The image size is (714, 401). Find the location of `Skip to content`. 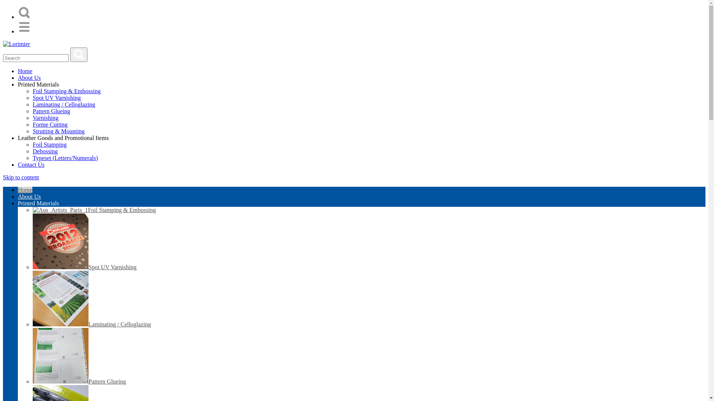

Skip to content is located at coordinates (21, 177).